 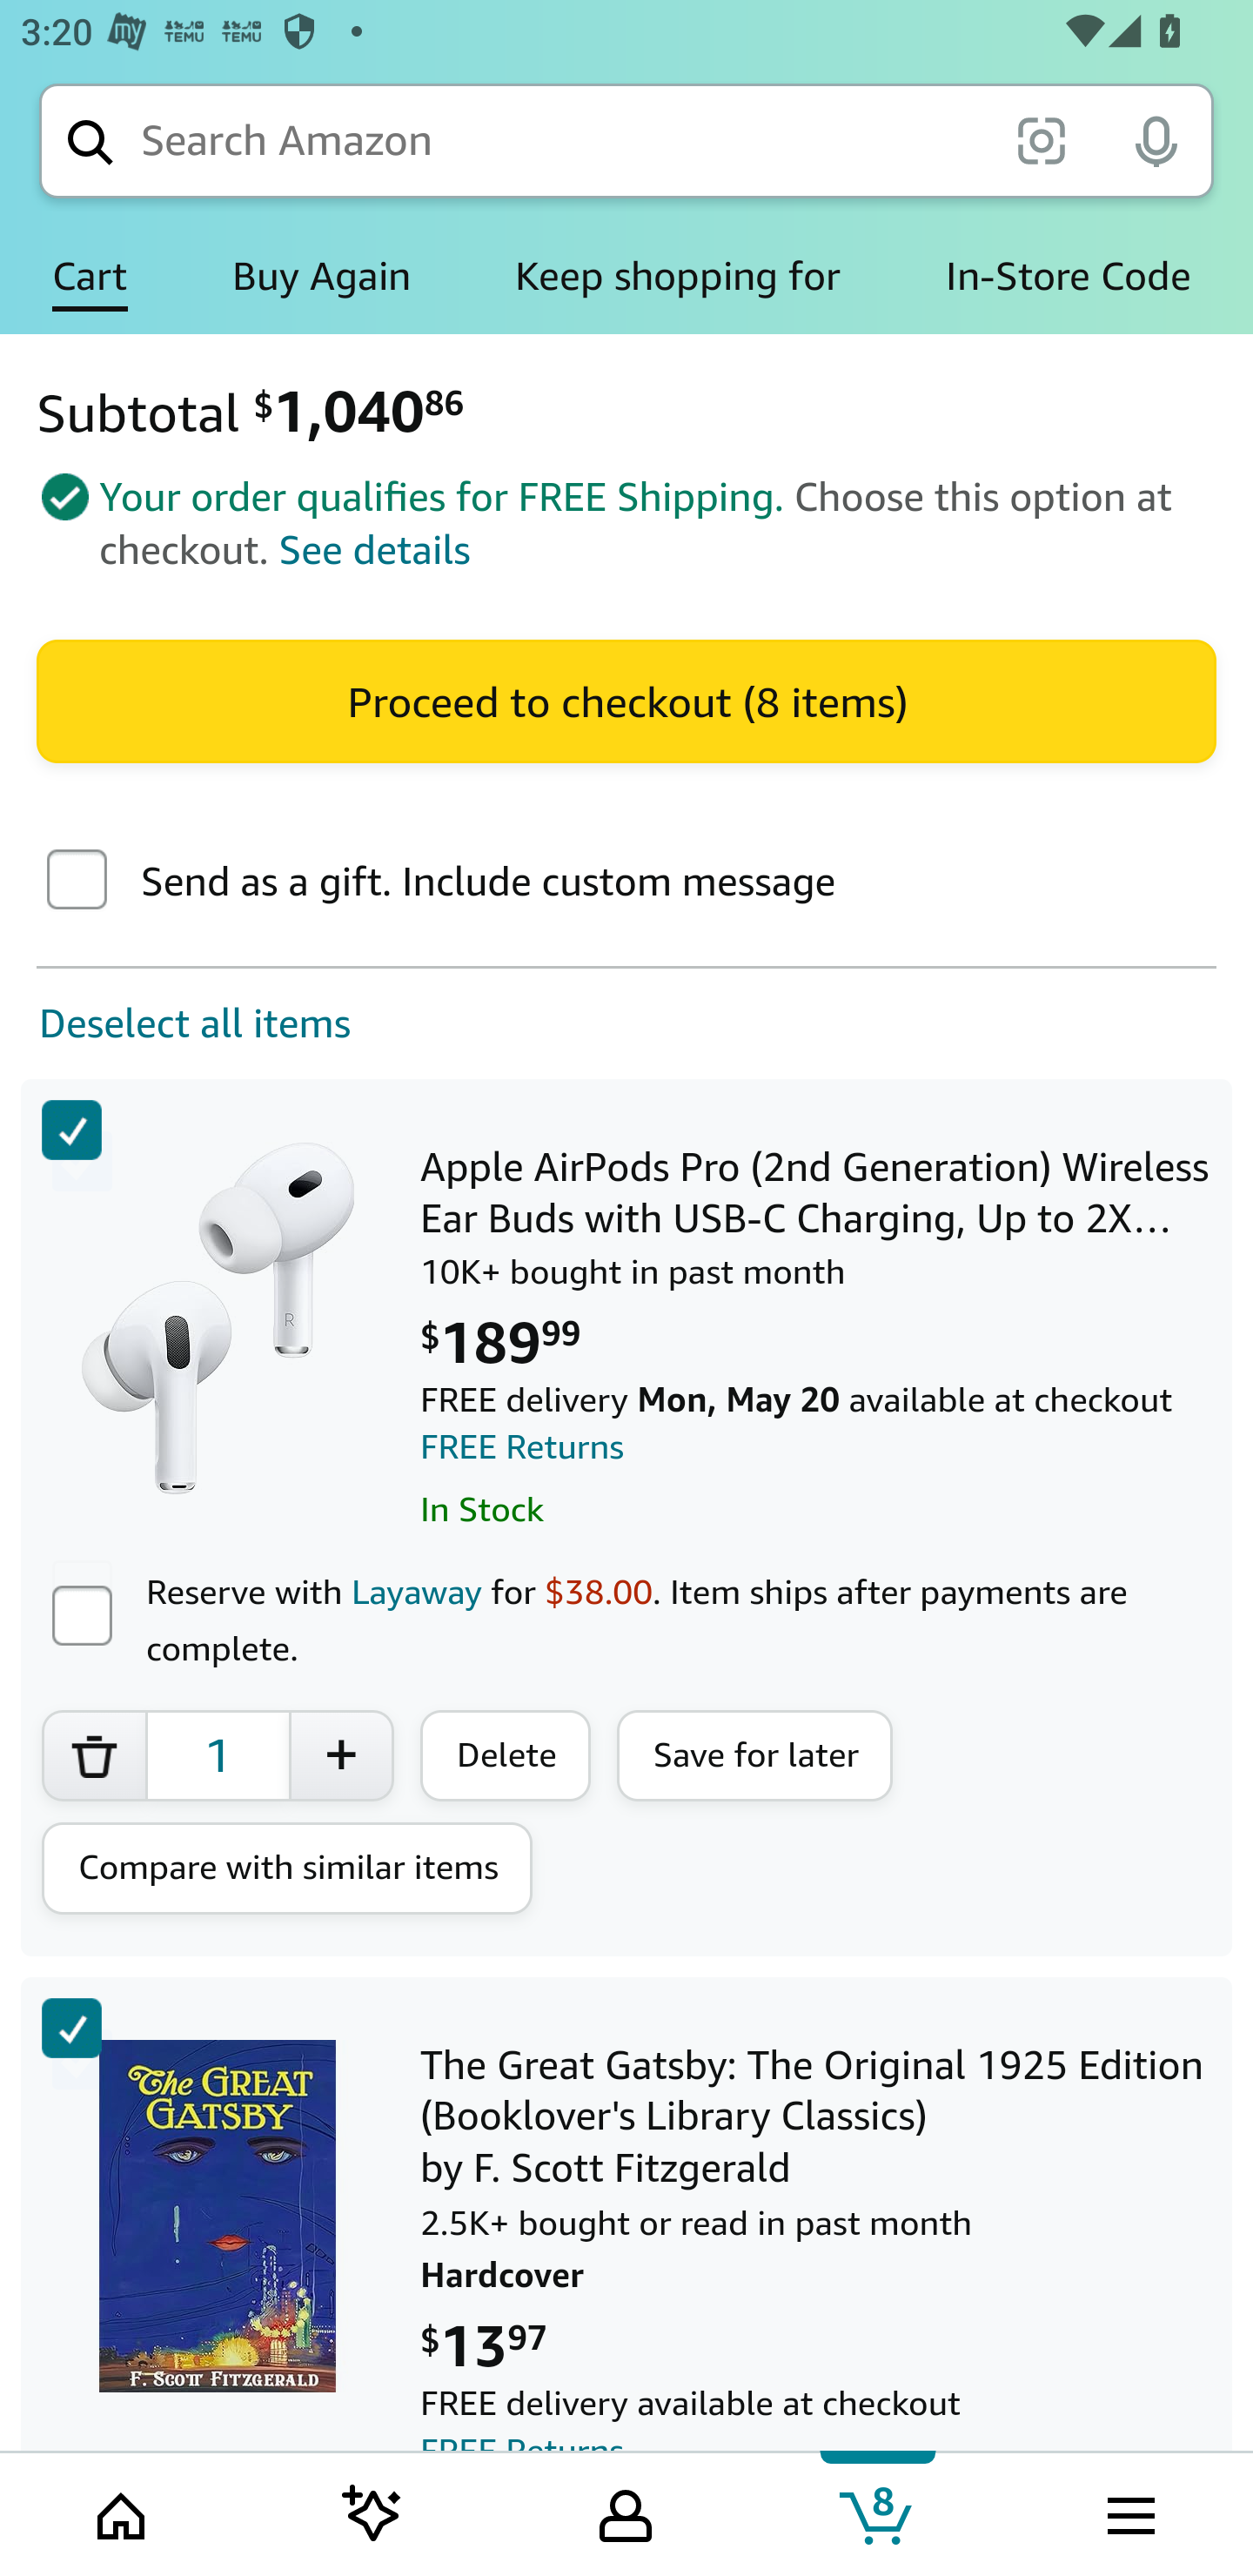 What do you see at coordinates (626, 2512) in the screenshot?
I see `Your Amazon.com Tab 3 of 5` at bounding box center [626, 2512].